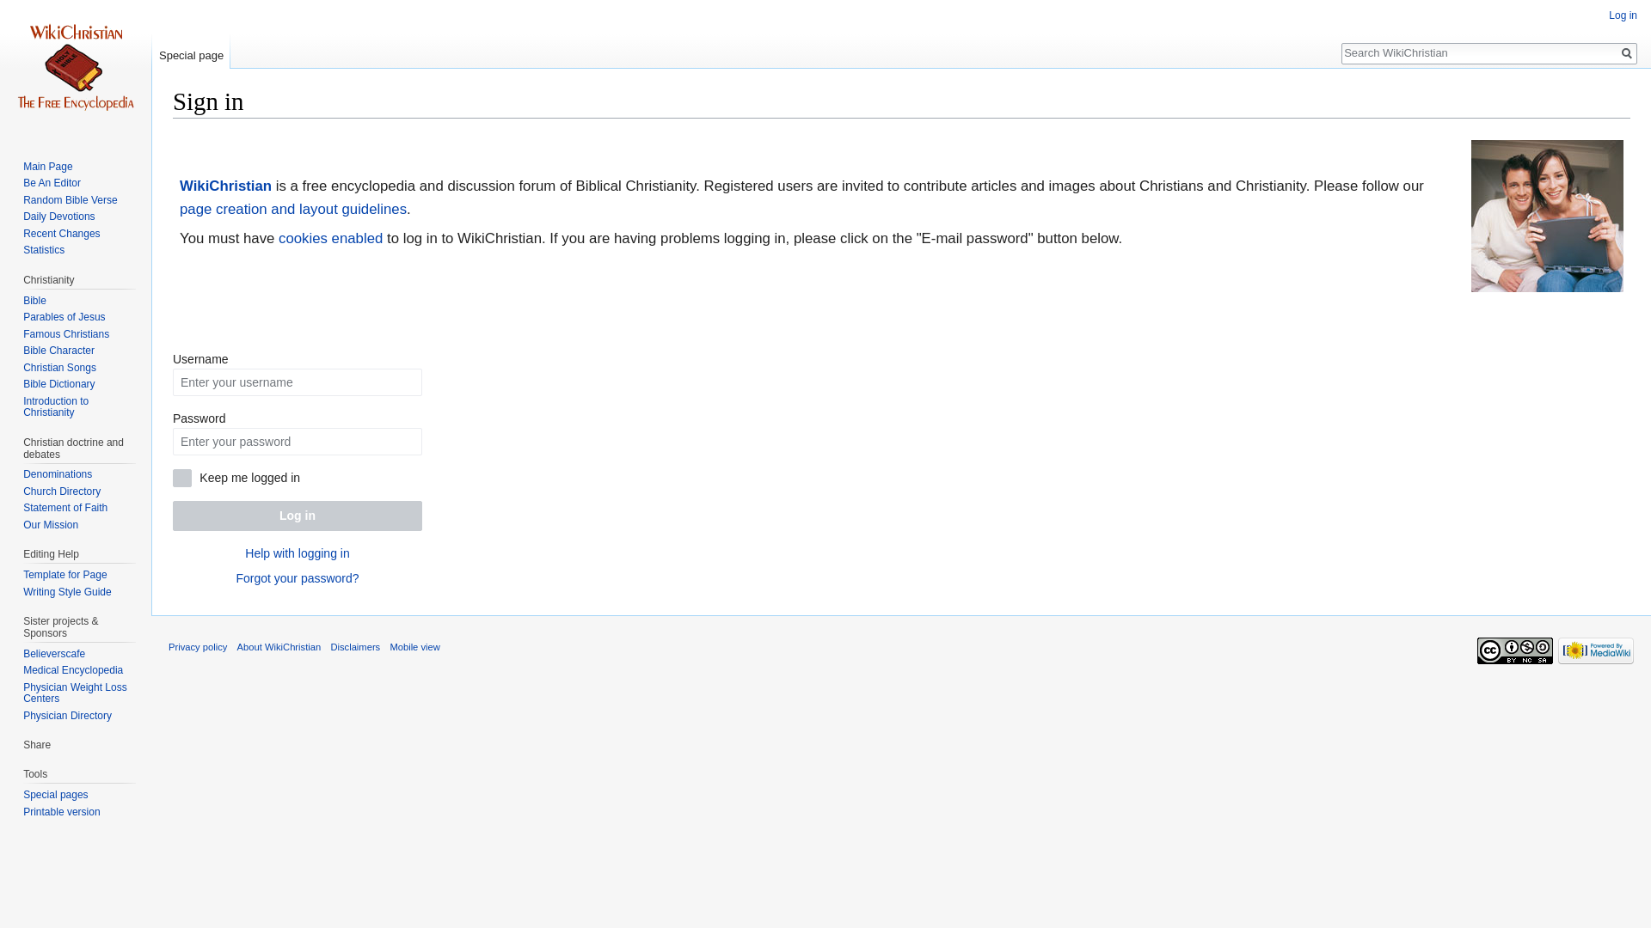 The image size is (1651, 928). Describe the element at coordinates (62, 491) in the screenshot. I see `Church Directory` at that location.